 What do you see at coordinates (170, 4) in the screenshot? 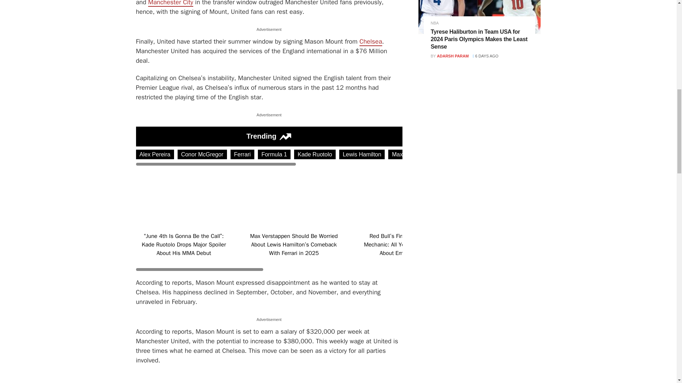
I see `Manchester City` at bounding box center [170, 4].